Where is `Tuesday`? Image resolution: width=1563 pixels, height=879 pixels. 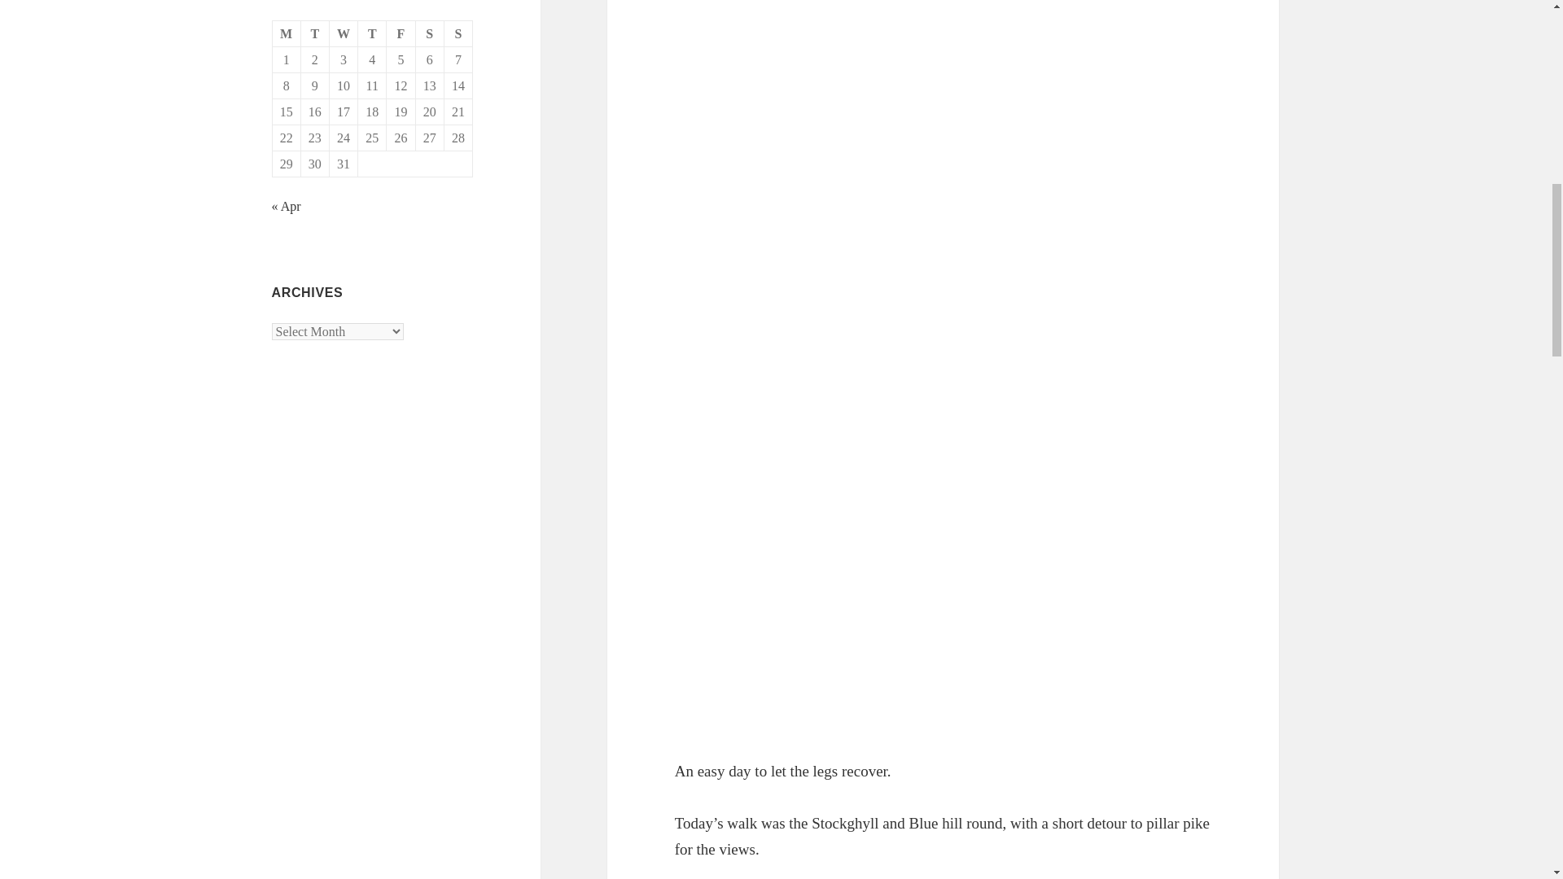 Tuesday is located at coordinates (316, 34).